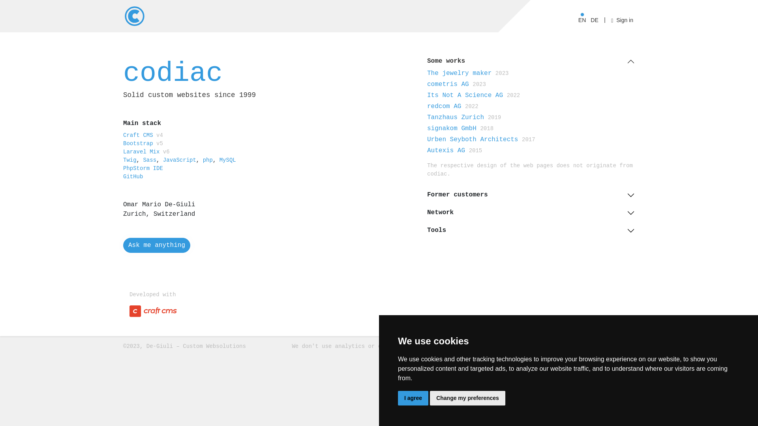 The height and width of the screenshot is (426, 758). I want to click on Privacy Policy, so click(566, 346).